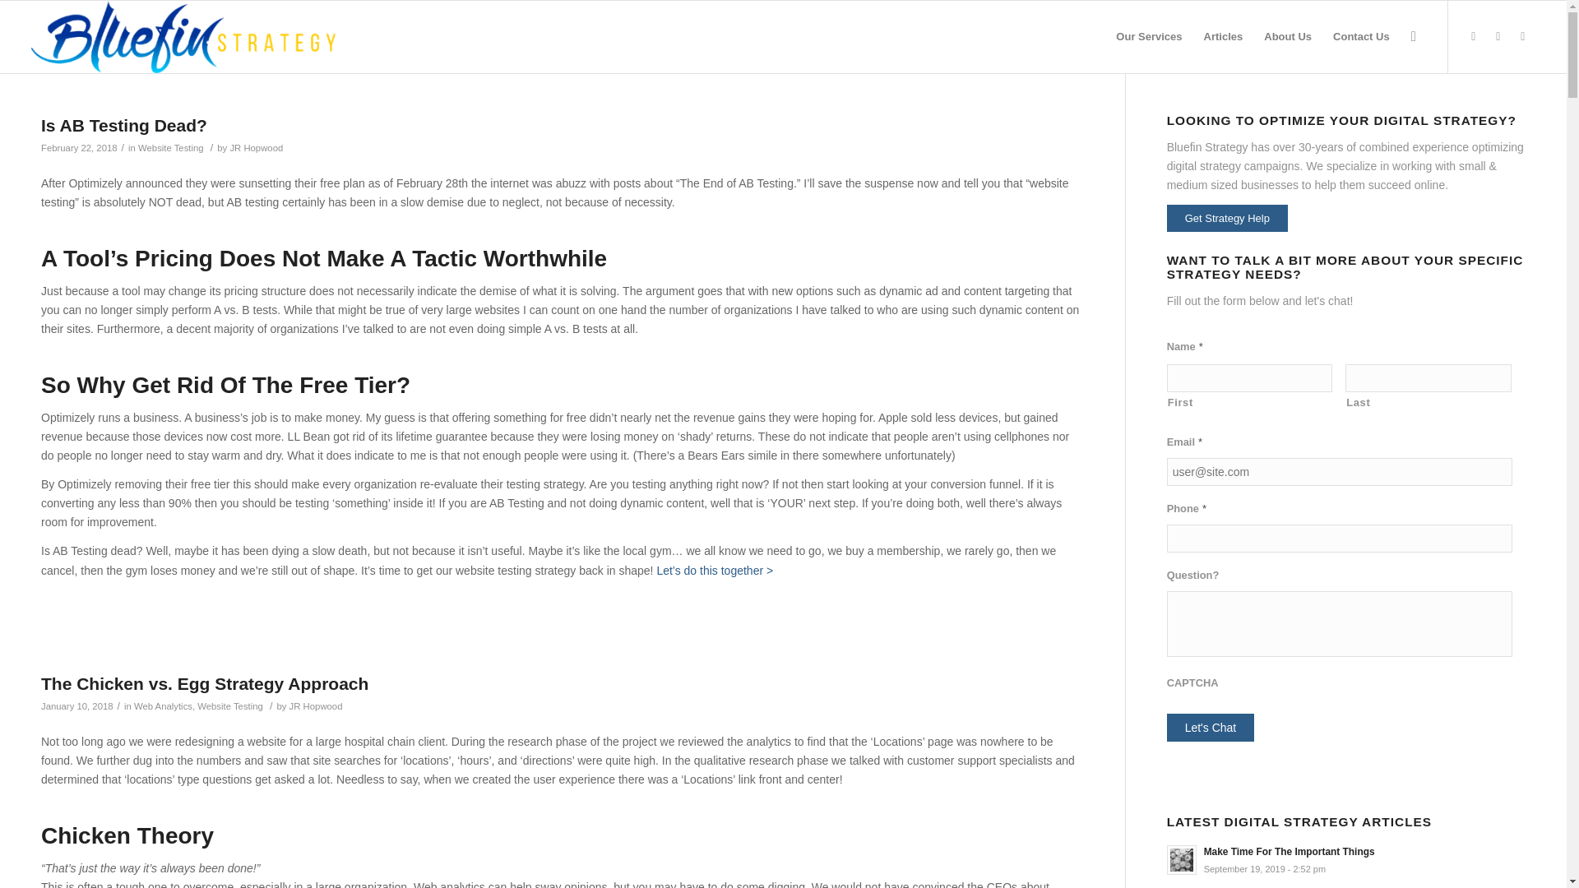 The width and height of the screenshot is (1579, 888). Describe the element at coordinates (123, 125) in the screenshot. I see `Permanent Link: Is AB Testing Dead?` at that location.